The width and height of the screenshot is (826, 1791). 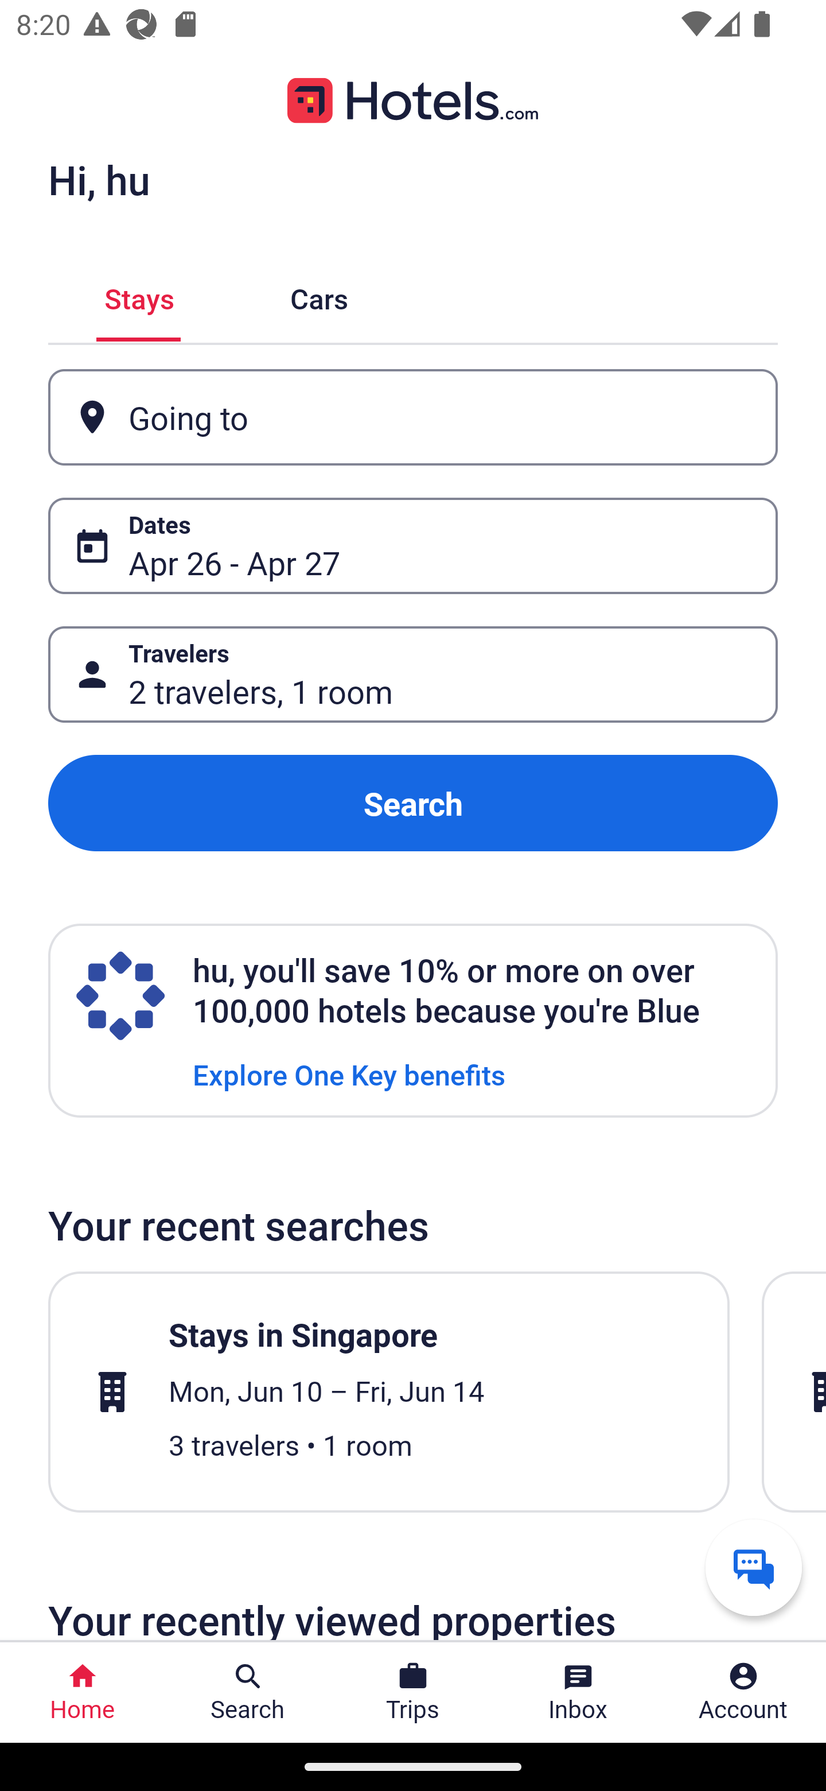 What do you see at coordinates (413, 675) in the screenshot?
I see `Travelers Button 2 travelers, 1 room` at bounding box center [413, 675].